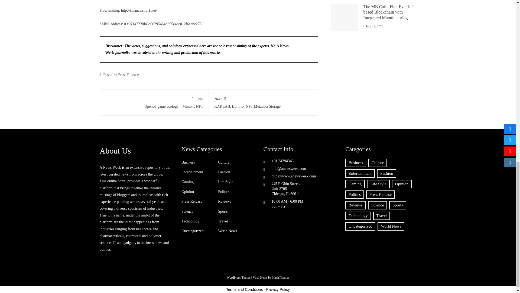 The height and width of the screenshot is (293, 520). What do you see at coordinates (224, 172) in the screenshot?
I see `Fashion` at bounding box center [224, 172].